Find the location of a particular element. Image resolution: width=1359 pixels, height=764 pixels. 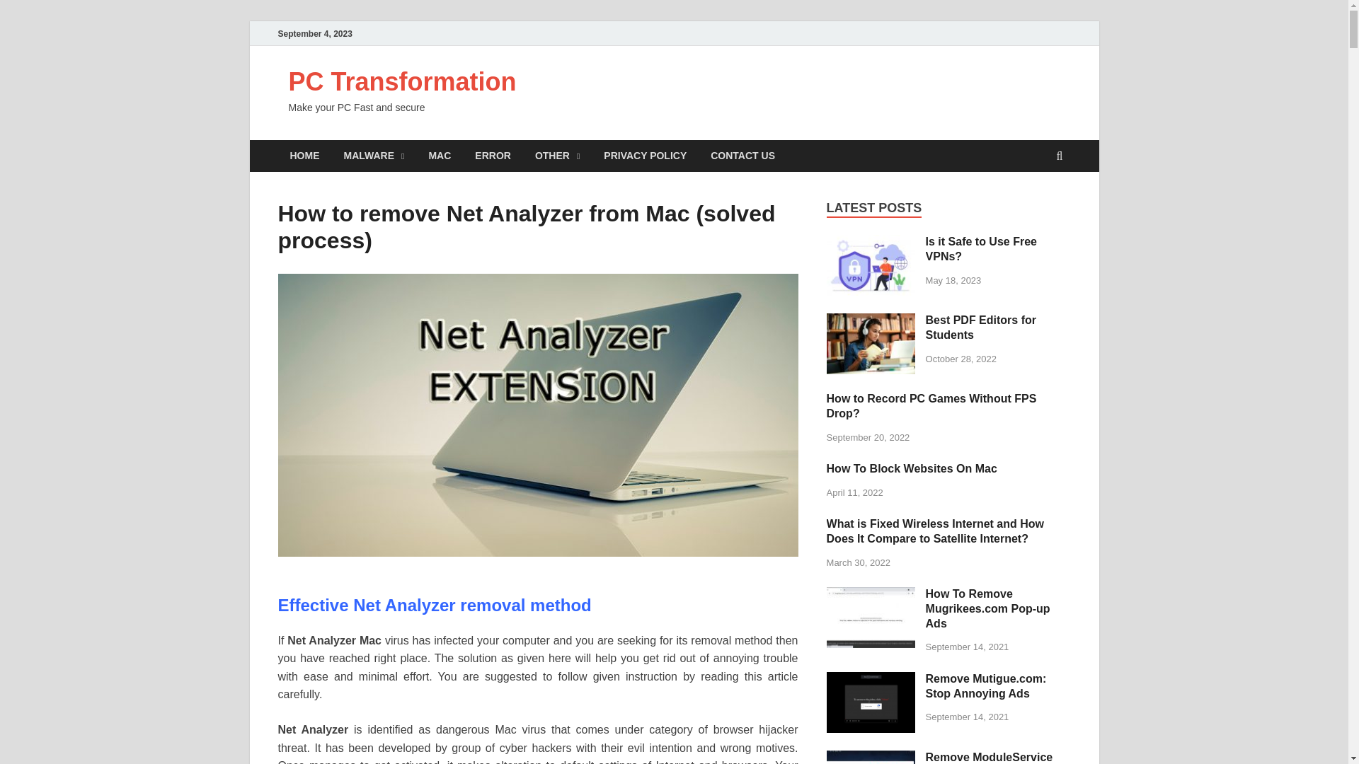

How to Record PC Games Without FPS Drop? is located at coordinates (931, 406).